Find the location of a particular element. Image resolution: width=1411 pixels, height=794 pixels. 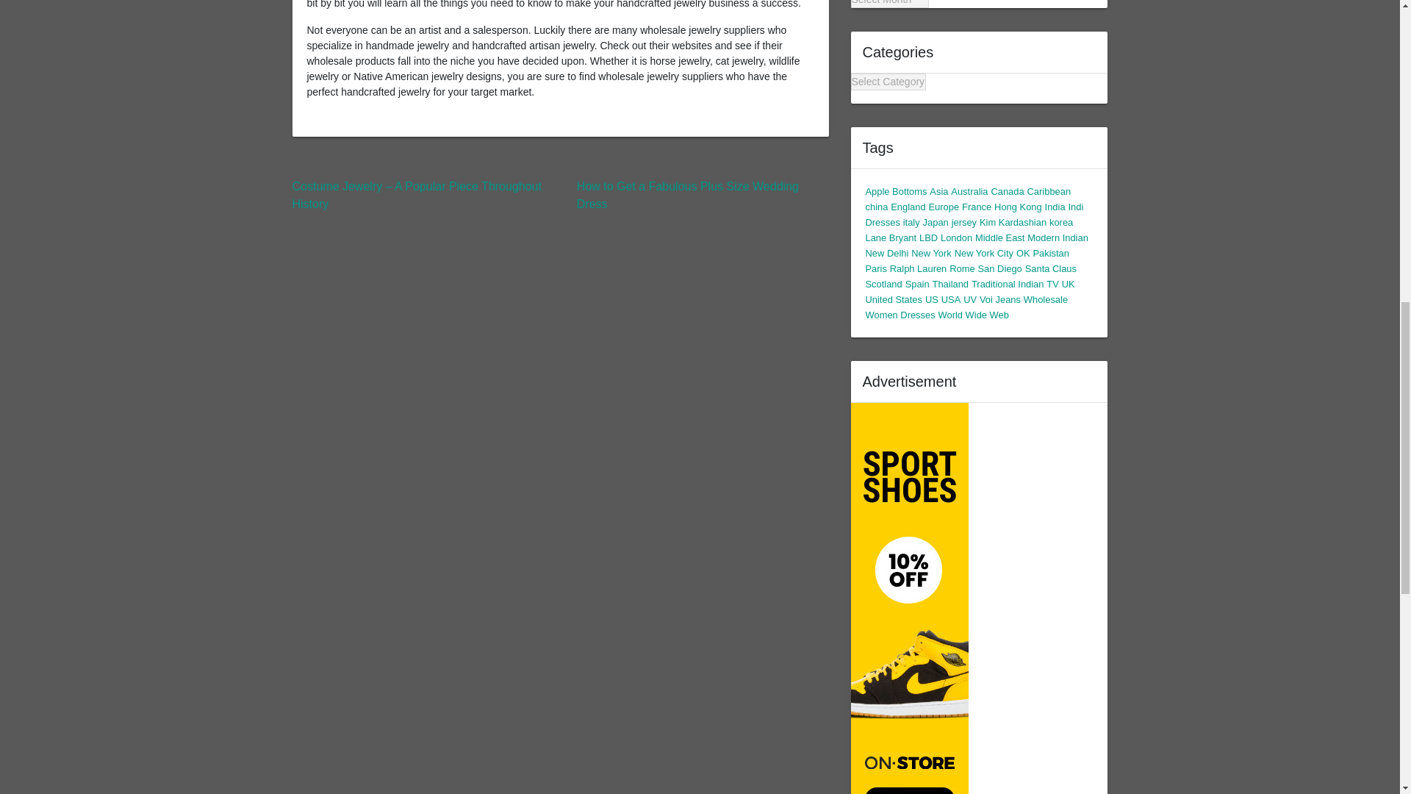

India is located at coordinates (1055, 207).